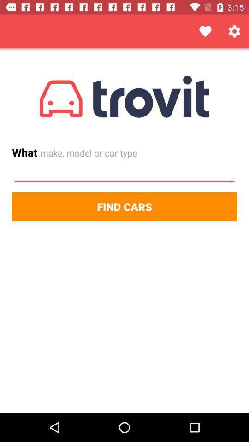  Describe the element at coordinates (125, 206) in the screenshot. I see `flip to the find cars item` at that location.